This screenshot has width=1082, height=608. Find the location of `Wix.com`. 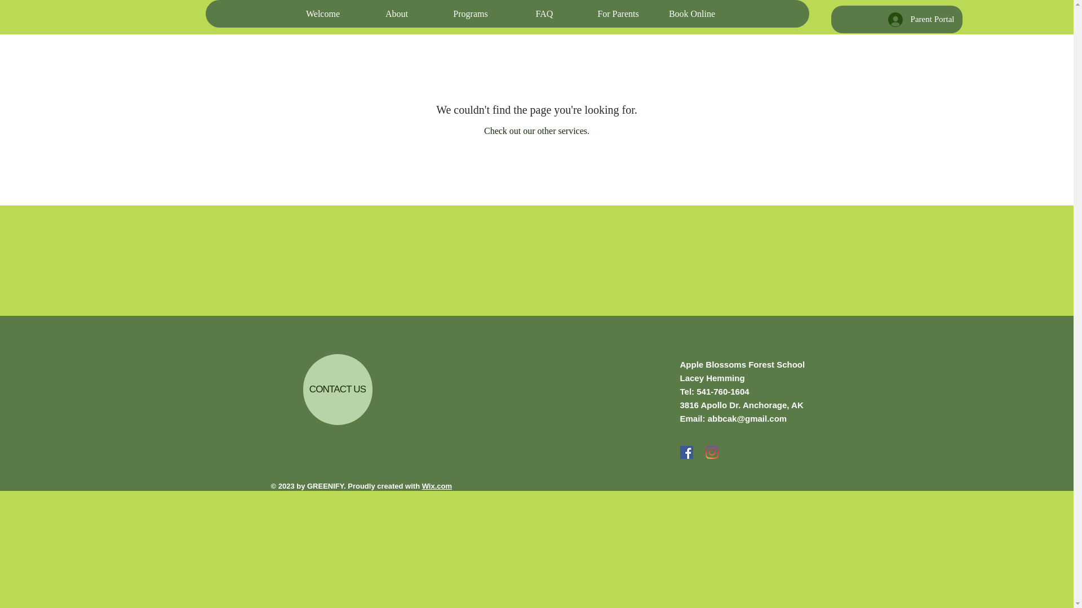

Wix.com is located at coordinates (437, 486).